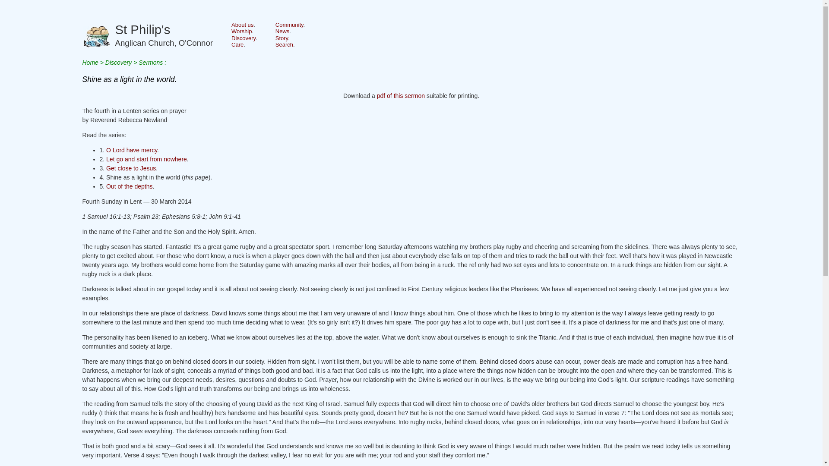 This screenshot has height=466, width=829. I want to click on Story, so click(282, 31).